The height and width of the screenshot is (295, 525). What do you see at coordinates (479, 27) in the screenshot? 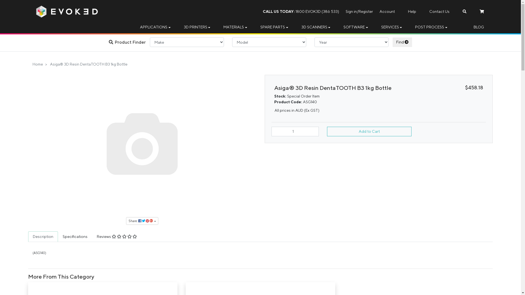
I see `BLOG` at bounding box center [479, 27].